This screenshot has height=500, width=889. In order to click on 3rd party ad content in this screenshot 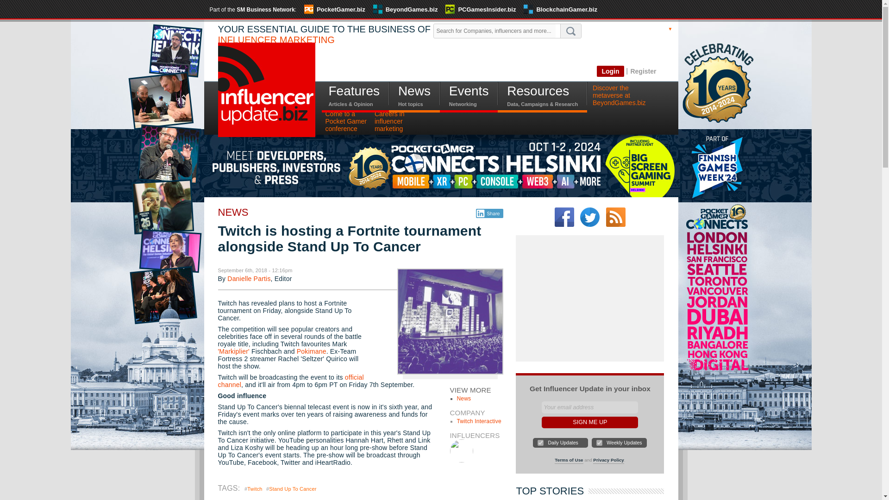, I will do `click(490, 63)`.